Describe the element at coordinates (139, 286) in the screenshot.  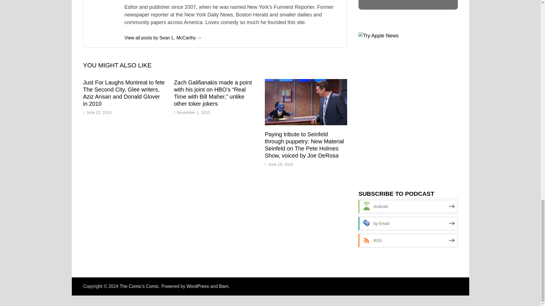
I see `The Comic's Comic` at that location.